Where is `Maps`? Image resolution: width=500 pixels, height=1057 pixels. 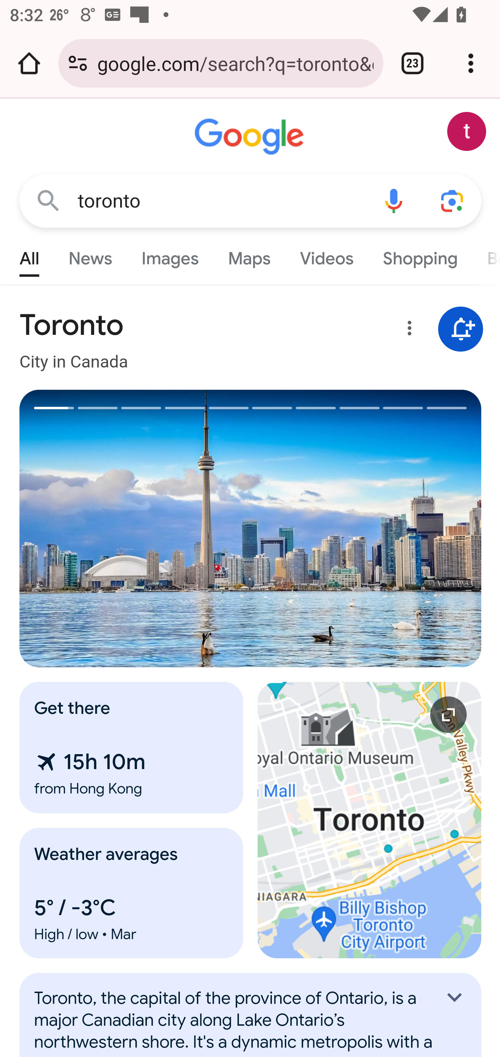 Maps is located at coordinates (249, 255).